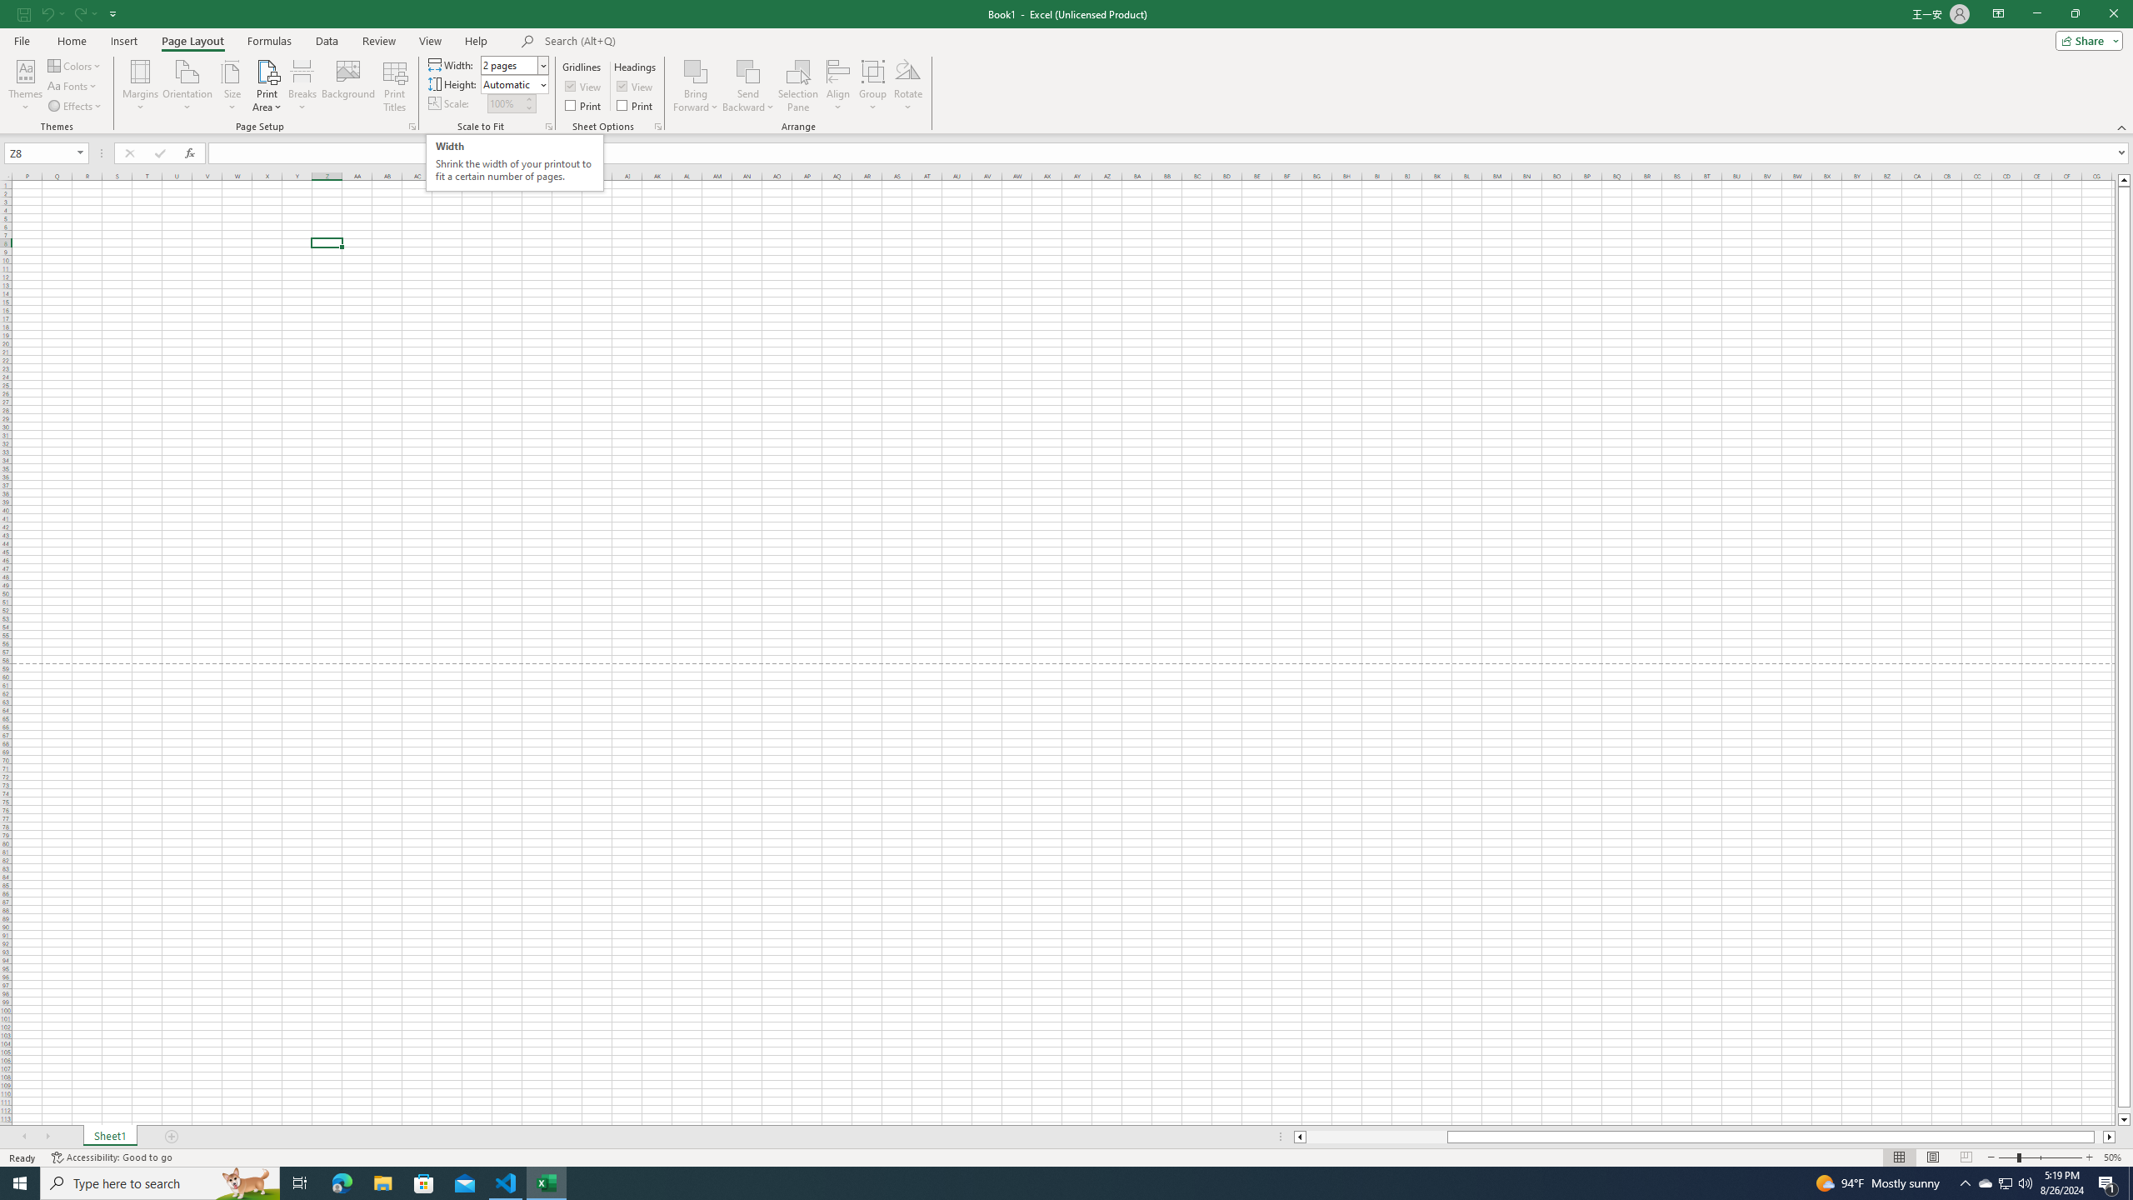  Describe the element at coordinates (429, 41) in the screenshot. I see `View` at that location.